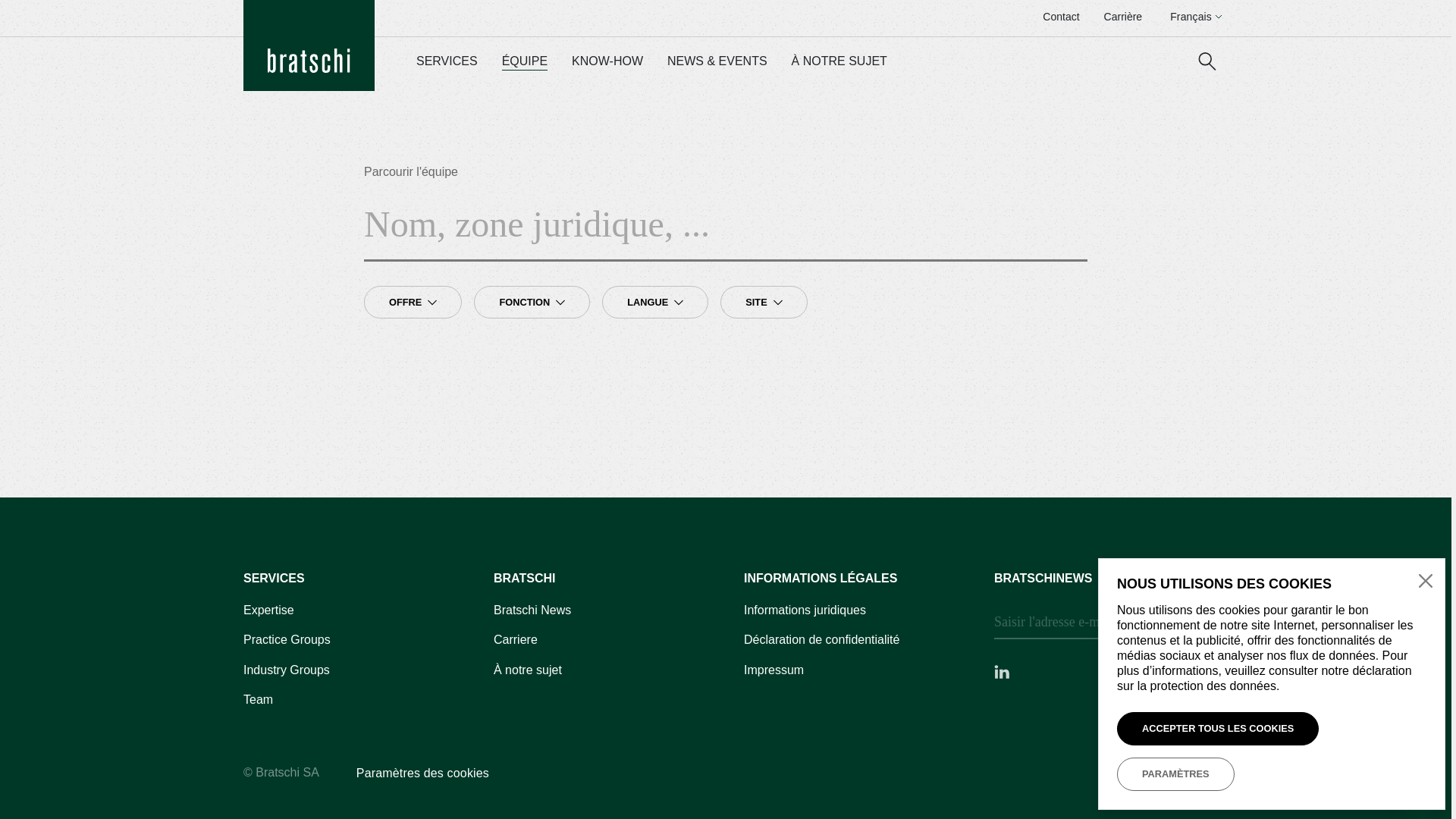 The width and height of the screenshot is (1456, 819). Describe the element at coordinates (607, 62) in the screenshot. I see `KNOW-HOW` at that location.